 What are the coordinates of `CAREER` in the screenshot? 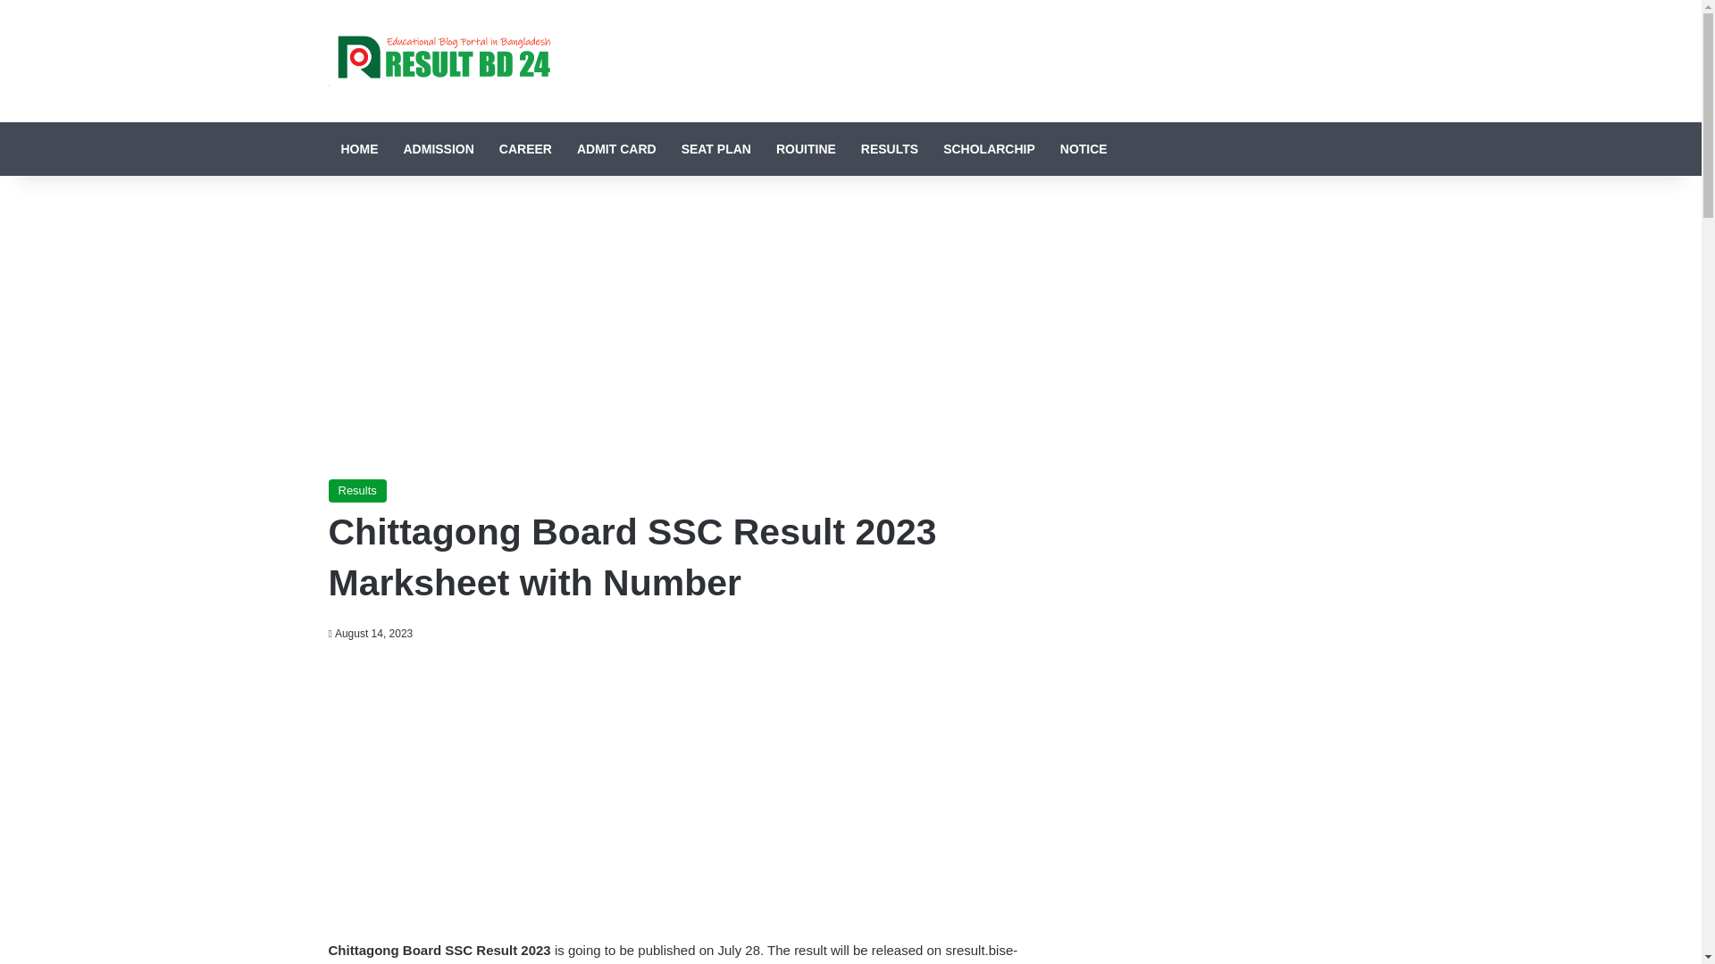 It's located at (525, 148).